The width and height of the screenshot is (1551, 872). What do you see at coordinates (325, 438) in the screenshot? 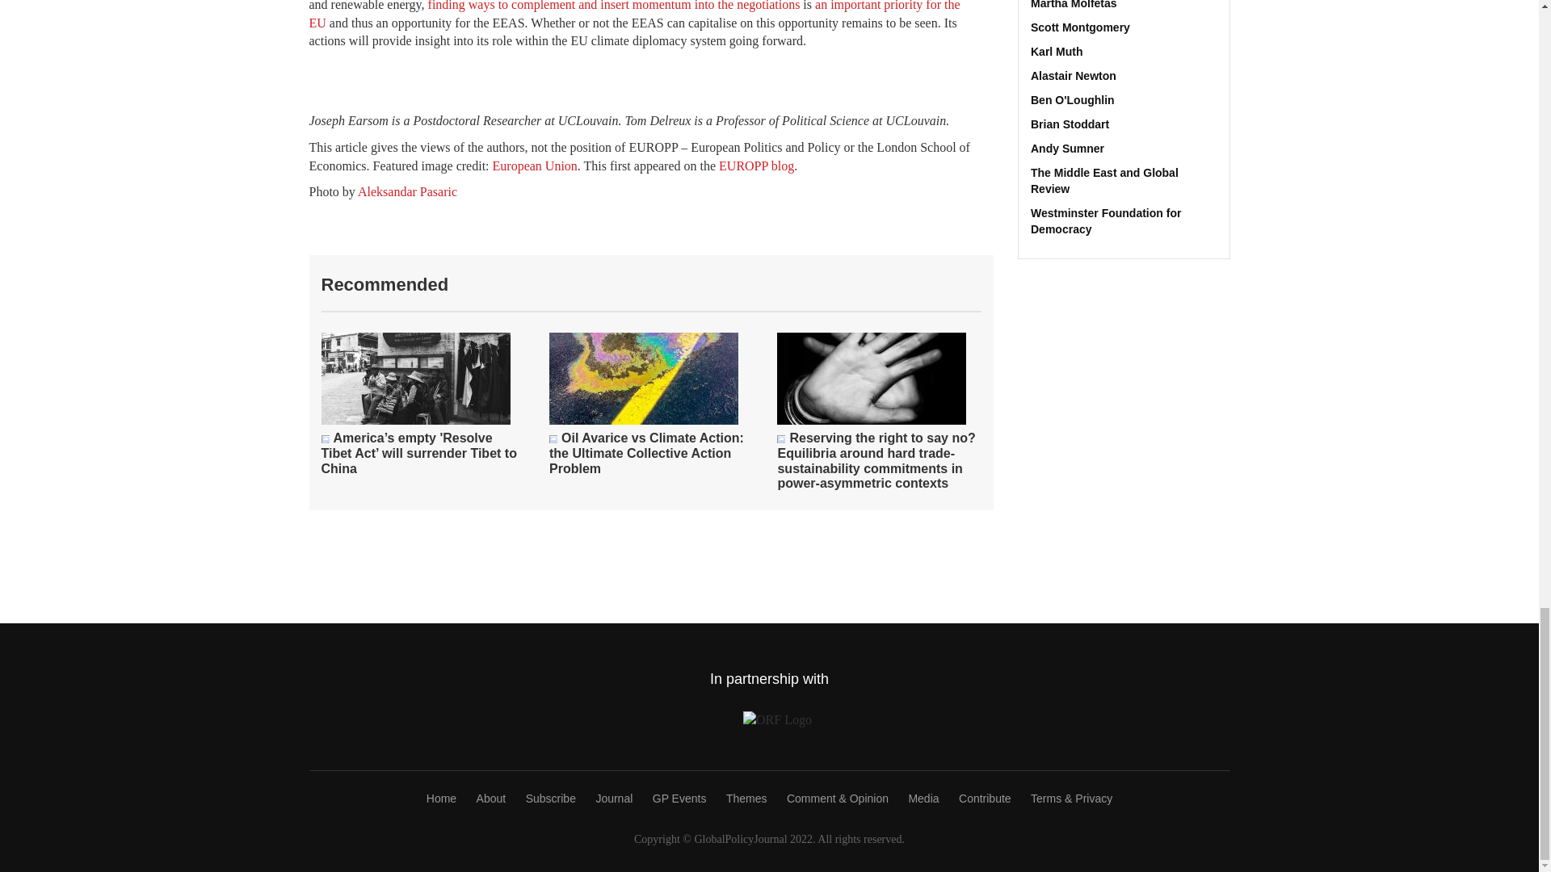
I see `Weight scale` at bounding box center [325, 438].